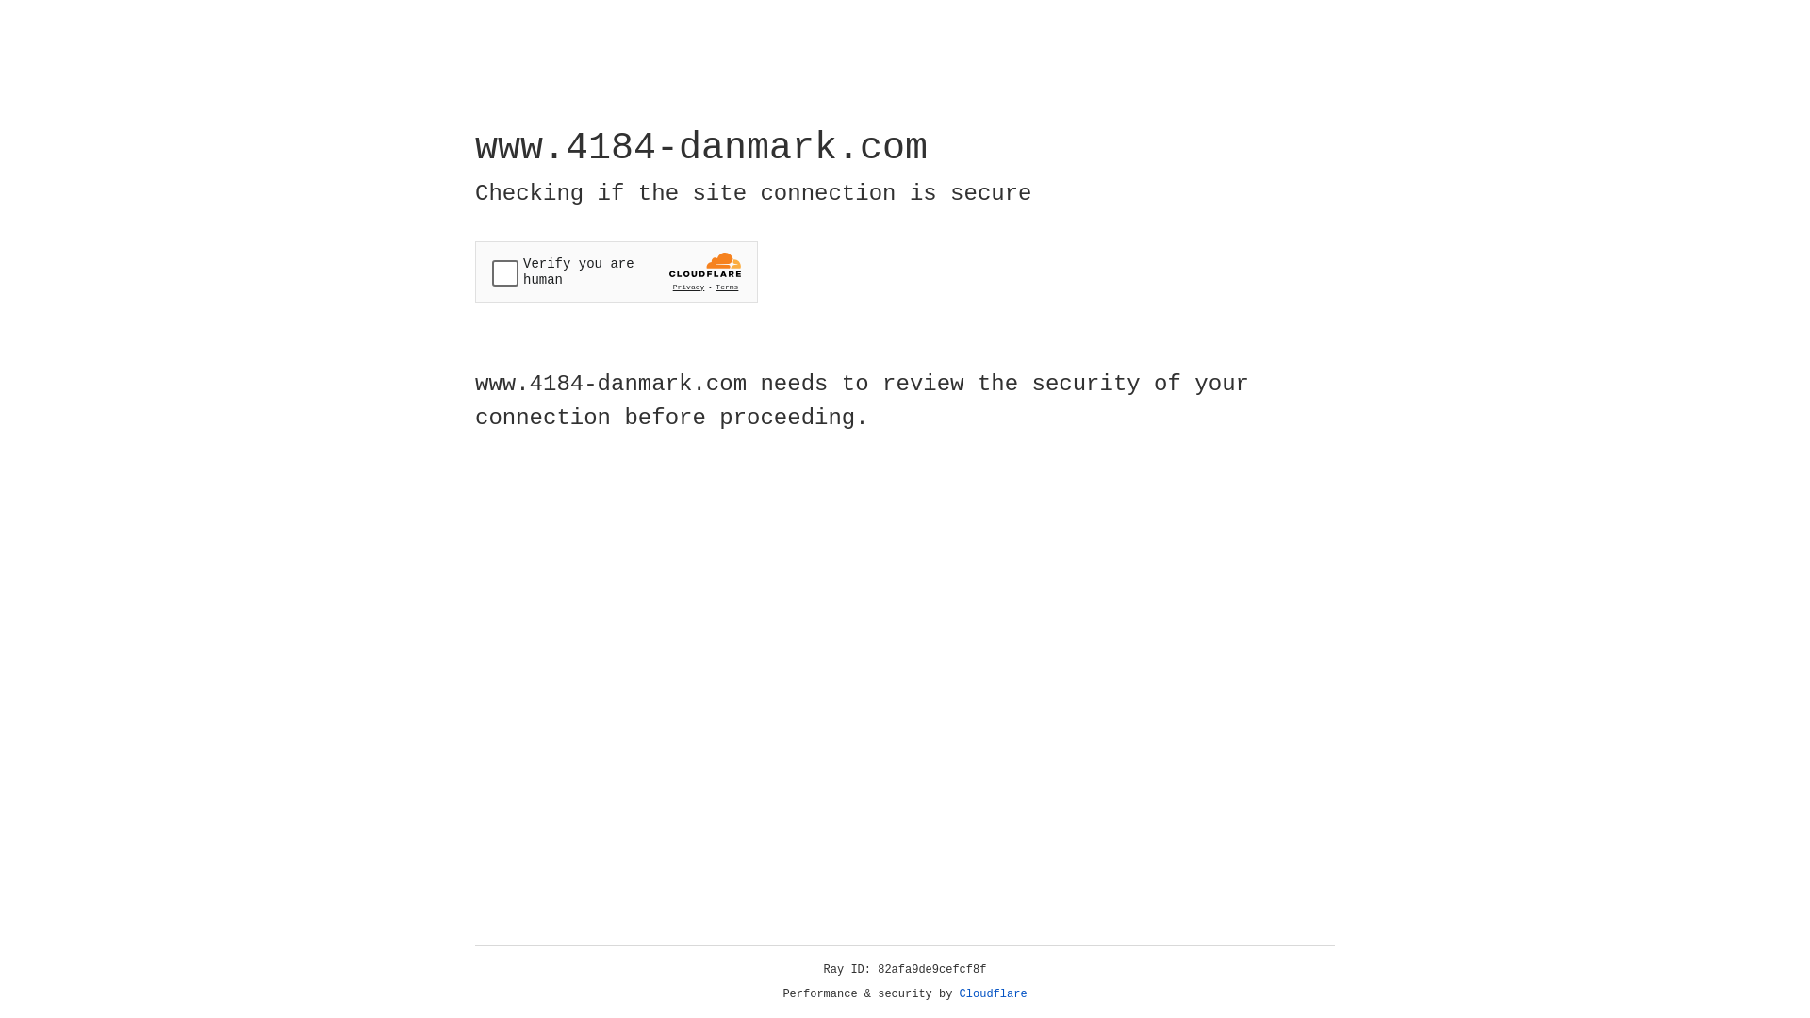 The width and height of the screenshot is (1810, 1018). I want to click on Cloudflare, so click(994, 994).